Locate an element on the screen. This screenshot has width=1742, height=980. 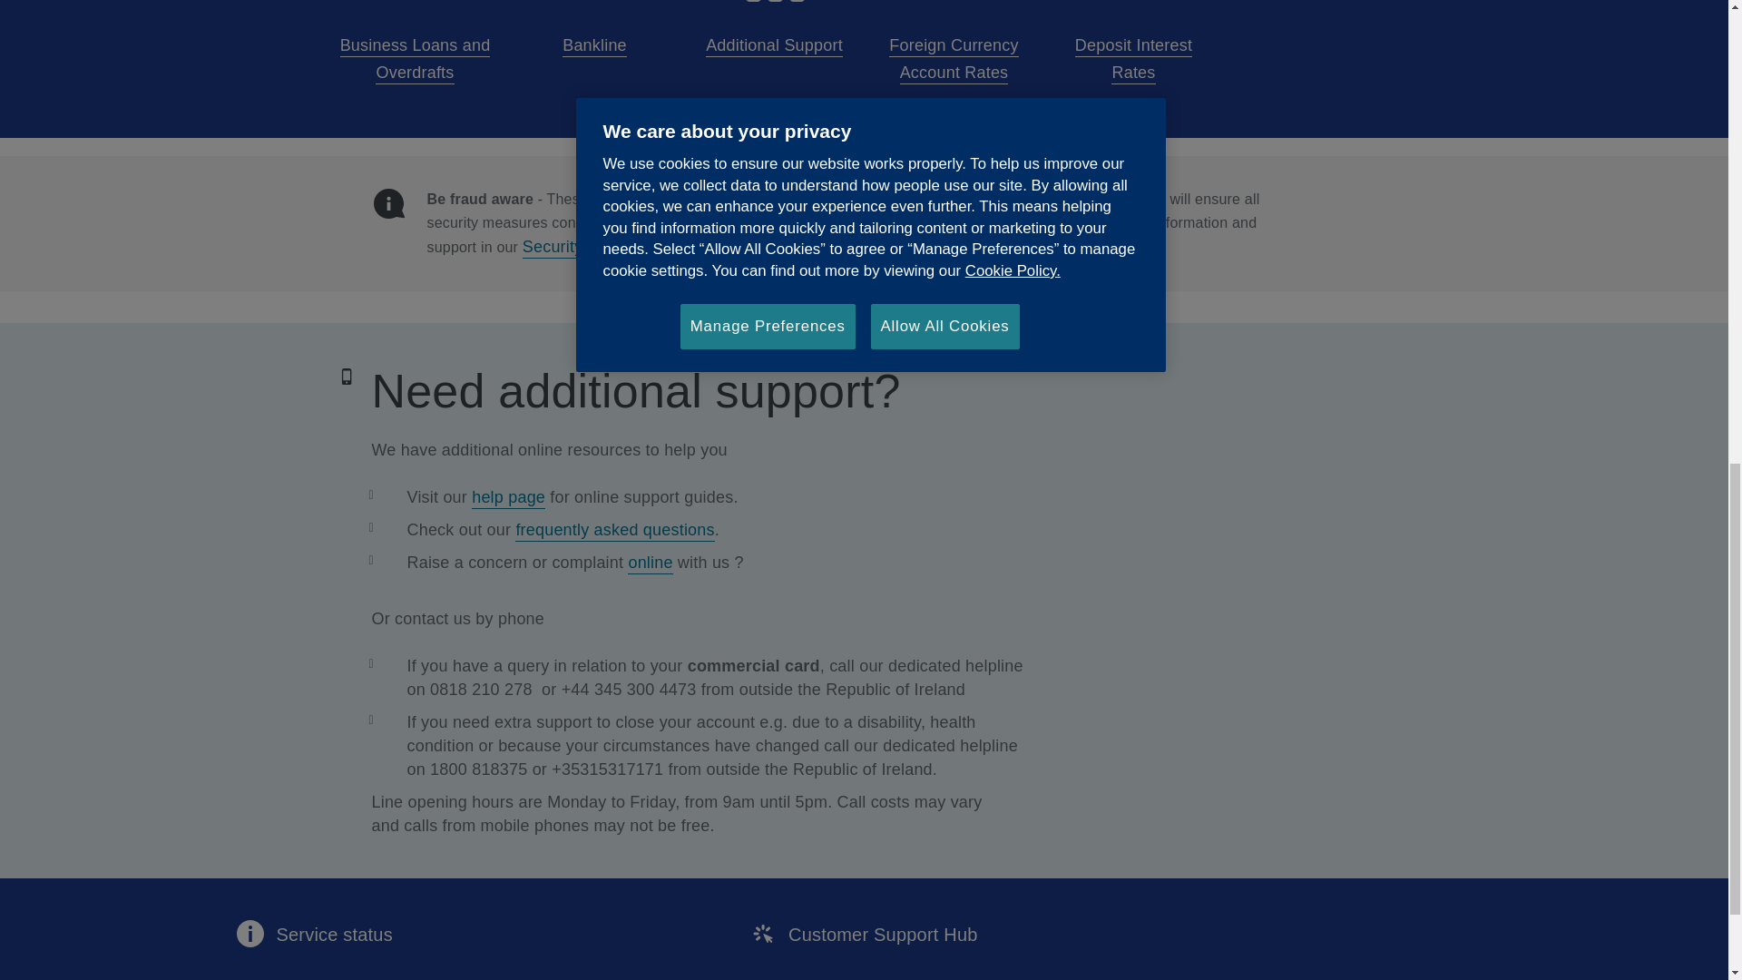
Security Centre. is located at coordinates (582, 245).